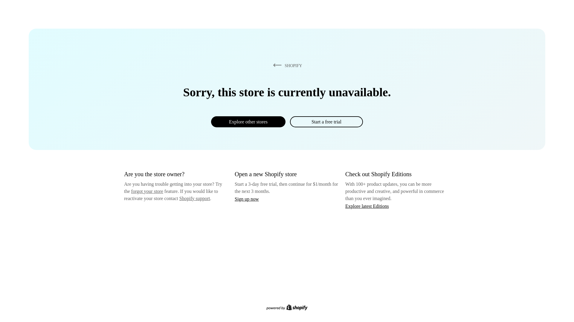  What do you see at coordinates (367, 206) in the screenshot?
I see `Explore latest Editions` at bounding box center [367, 206].